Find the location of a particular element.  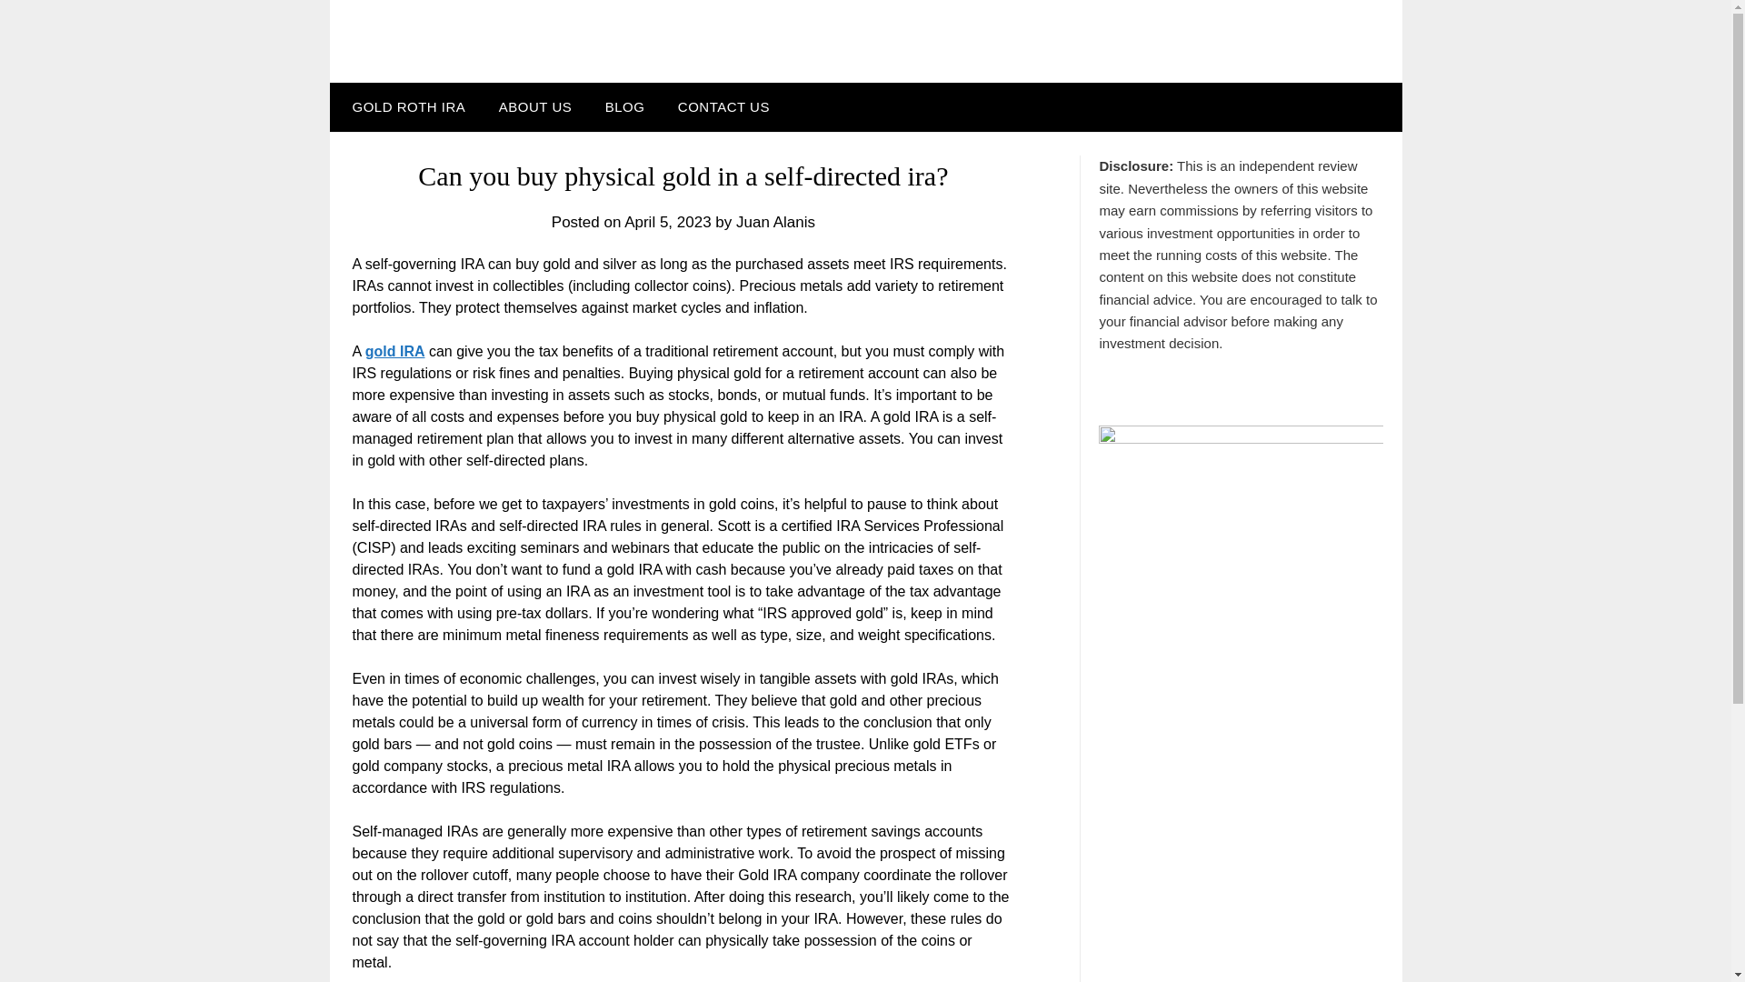

ABOUT US is located at coordinates (535, 106).